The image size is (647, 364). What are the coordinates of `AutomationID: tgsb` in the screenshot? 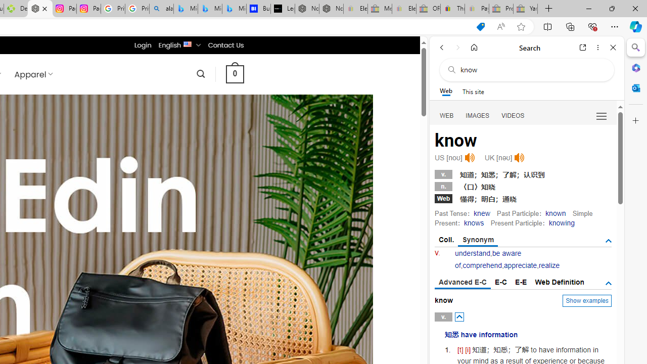 It's located at (609, 241).